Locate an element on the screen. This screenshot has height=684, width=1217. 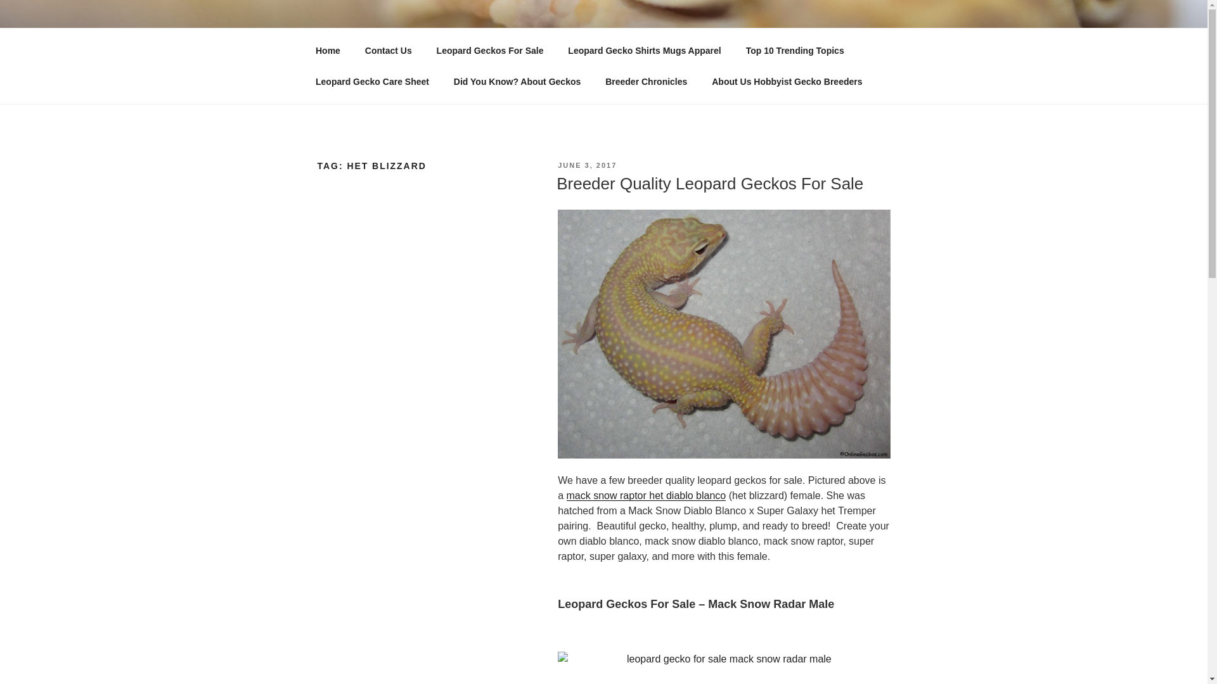
Breeder Chronicles is located at coordinates (647, 81).